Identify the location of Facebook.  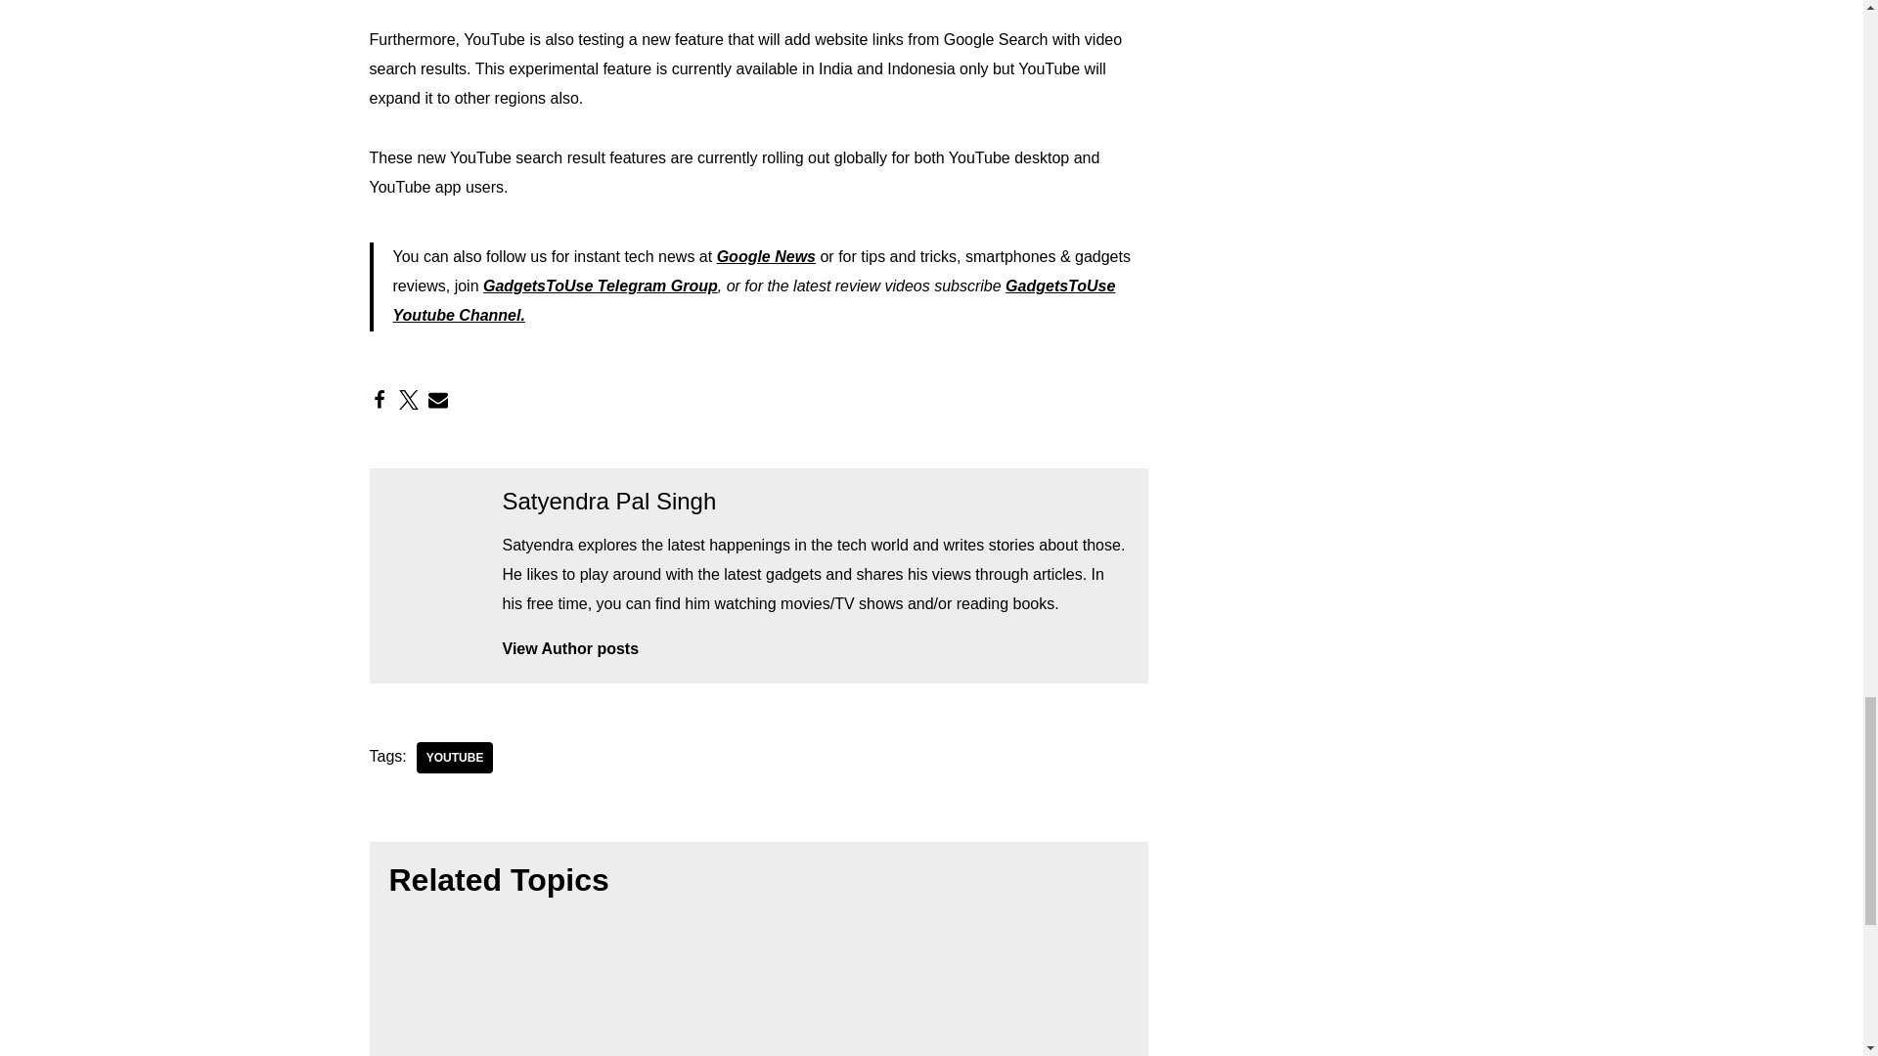
(380, 399).